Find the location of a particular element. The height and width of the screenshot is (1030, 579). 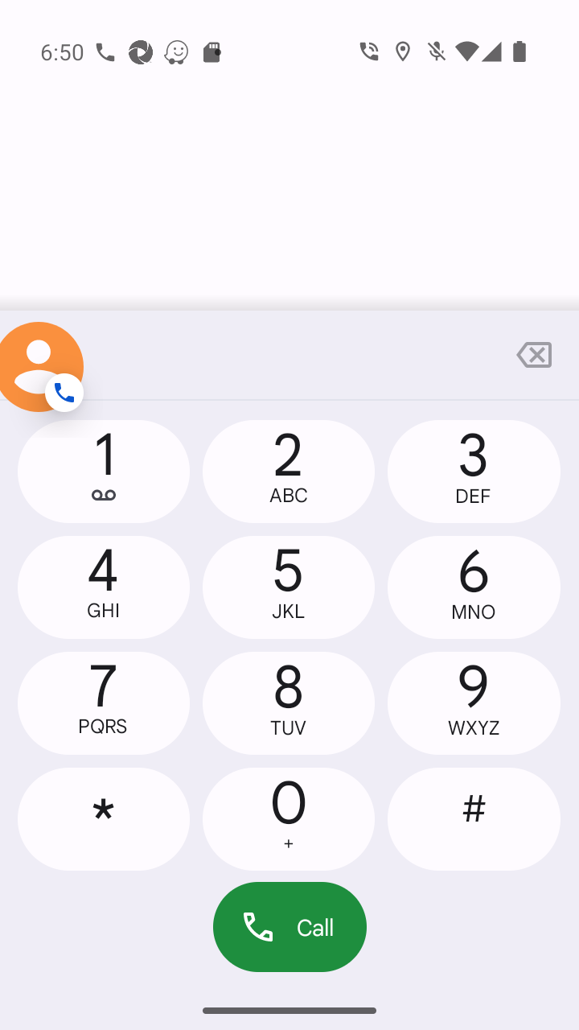

backspace is located at coordinates (534, 355).